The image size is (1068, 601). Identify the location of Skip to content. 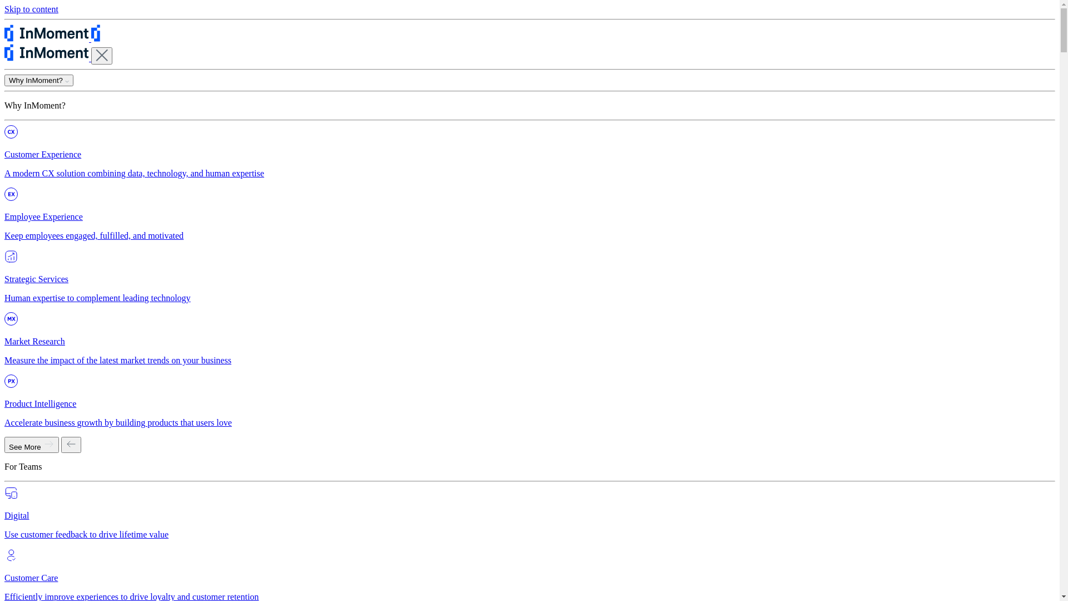
(31, 9).